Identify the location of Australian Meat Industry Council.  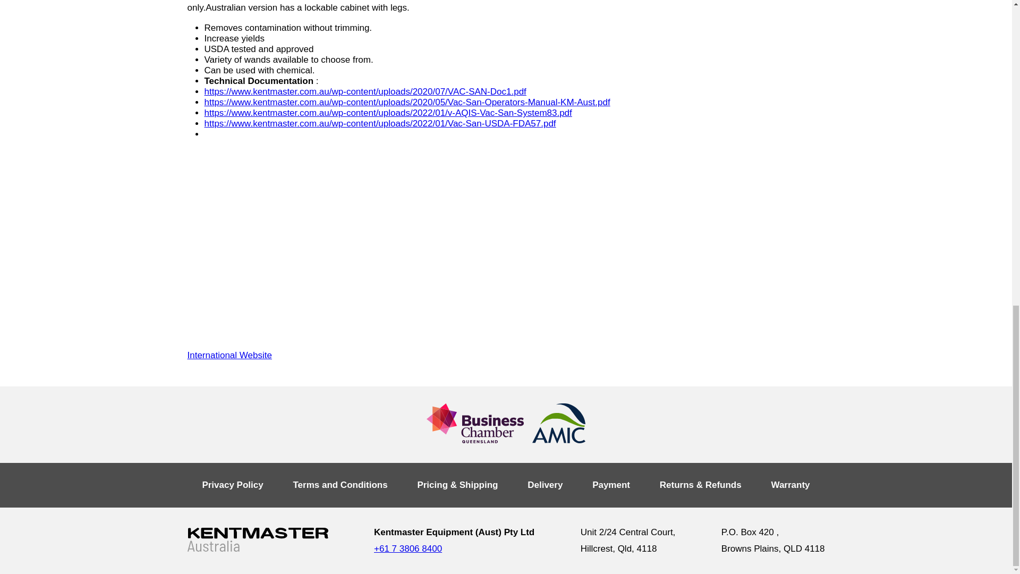
(559, 423).